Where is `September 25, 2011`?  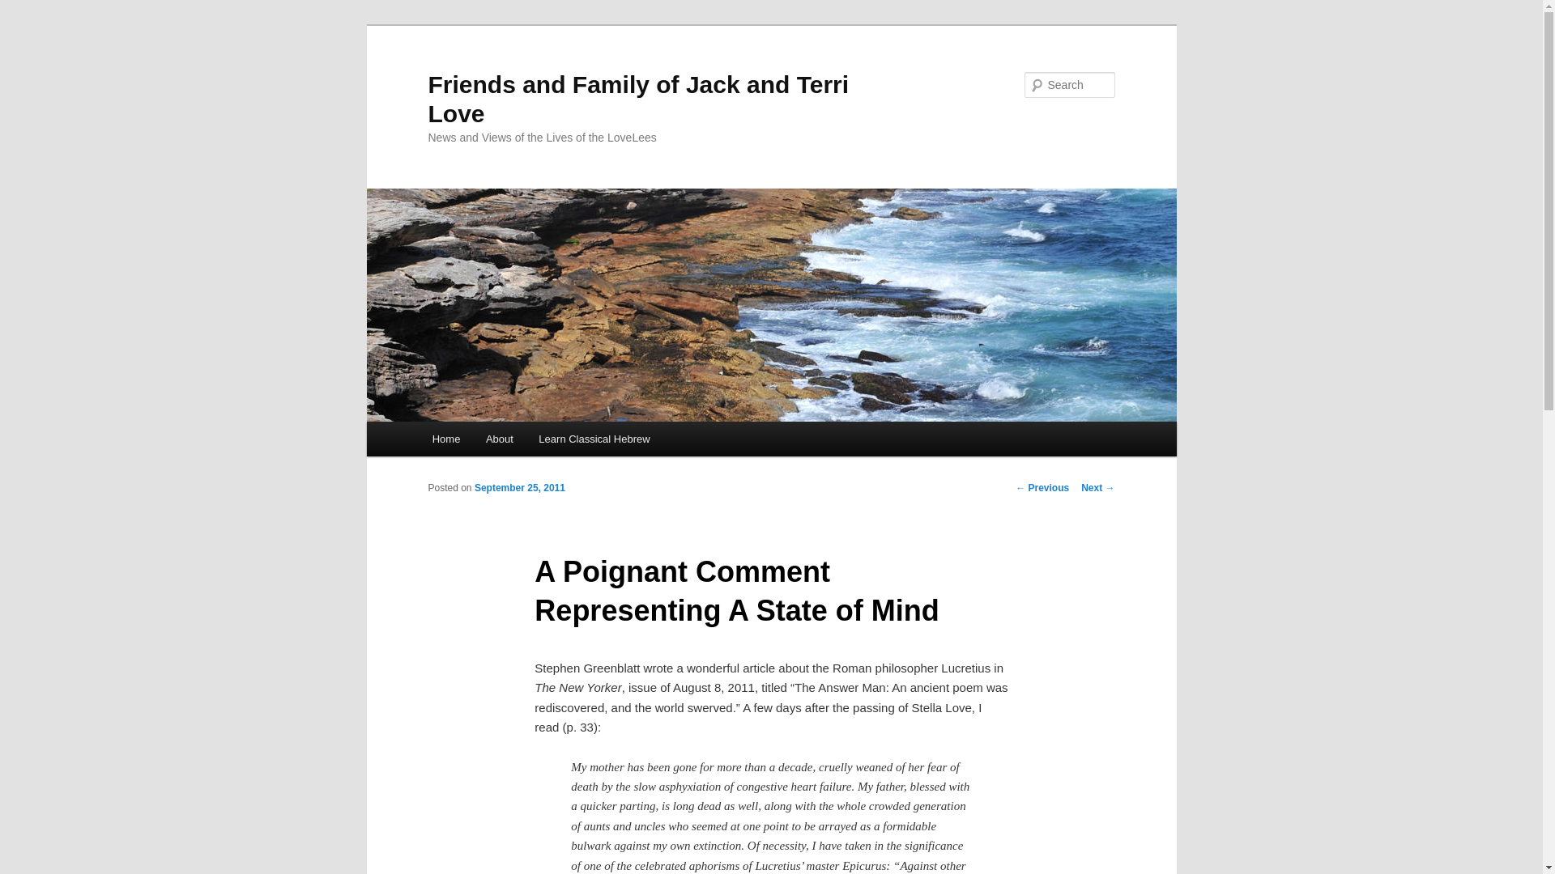 September 25, 2011 is located at coordinates (520, 488).